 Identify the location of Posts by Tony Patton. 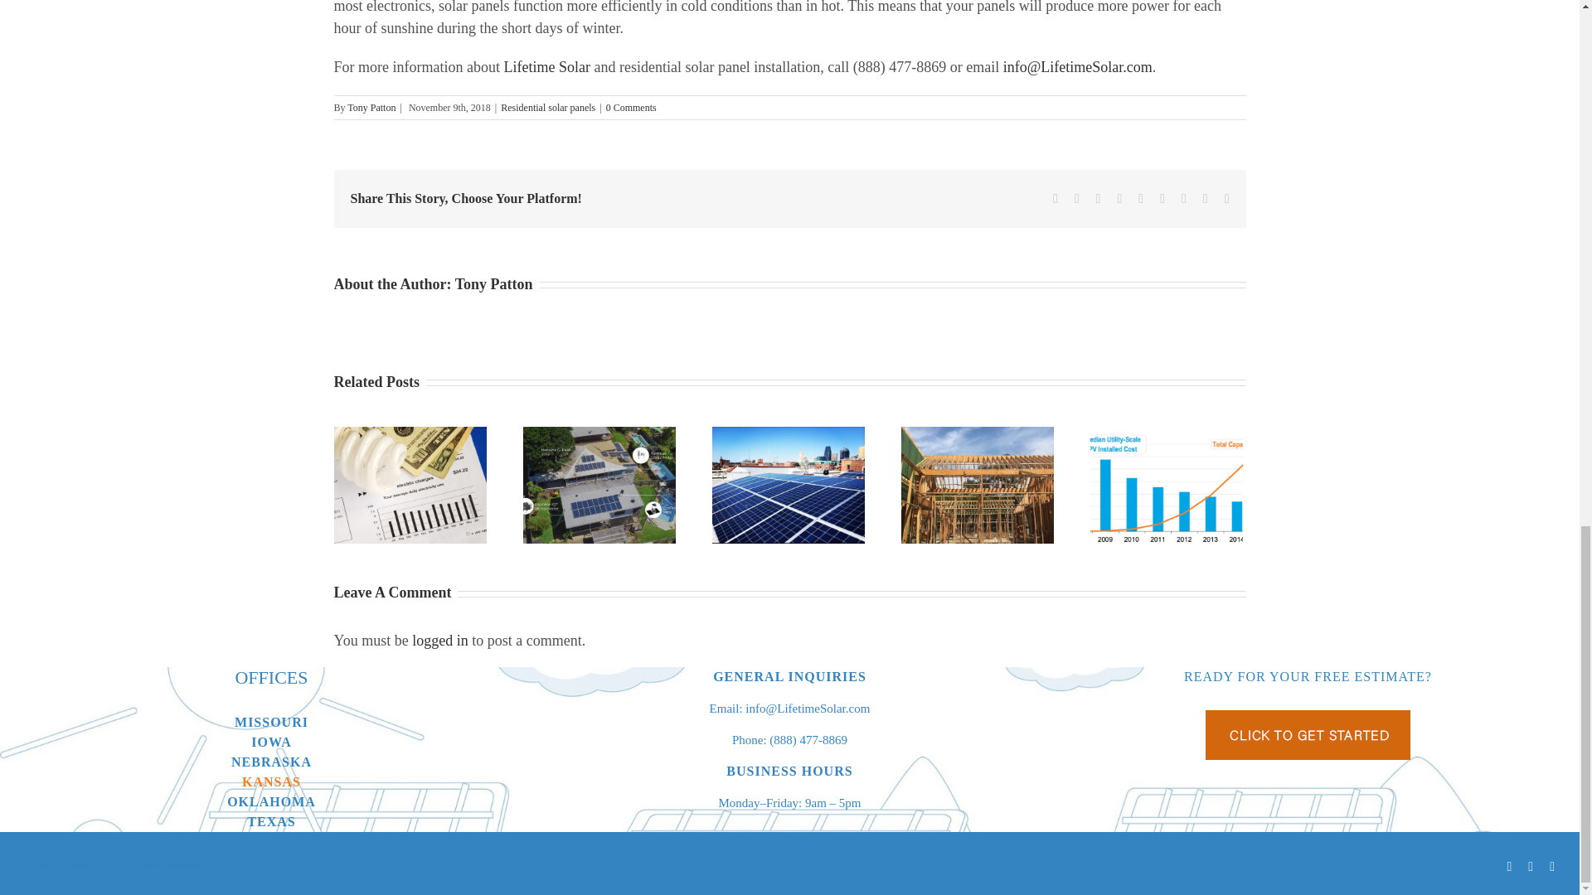
(494, 283).